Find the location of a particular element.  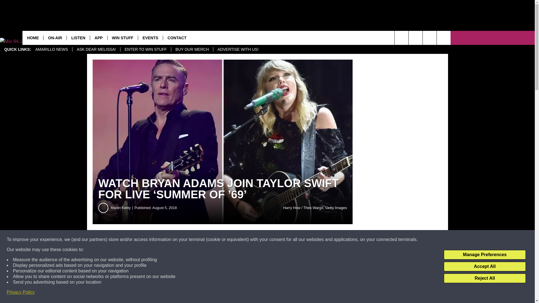

LISTEN is located at coordinates (78, 38).